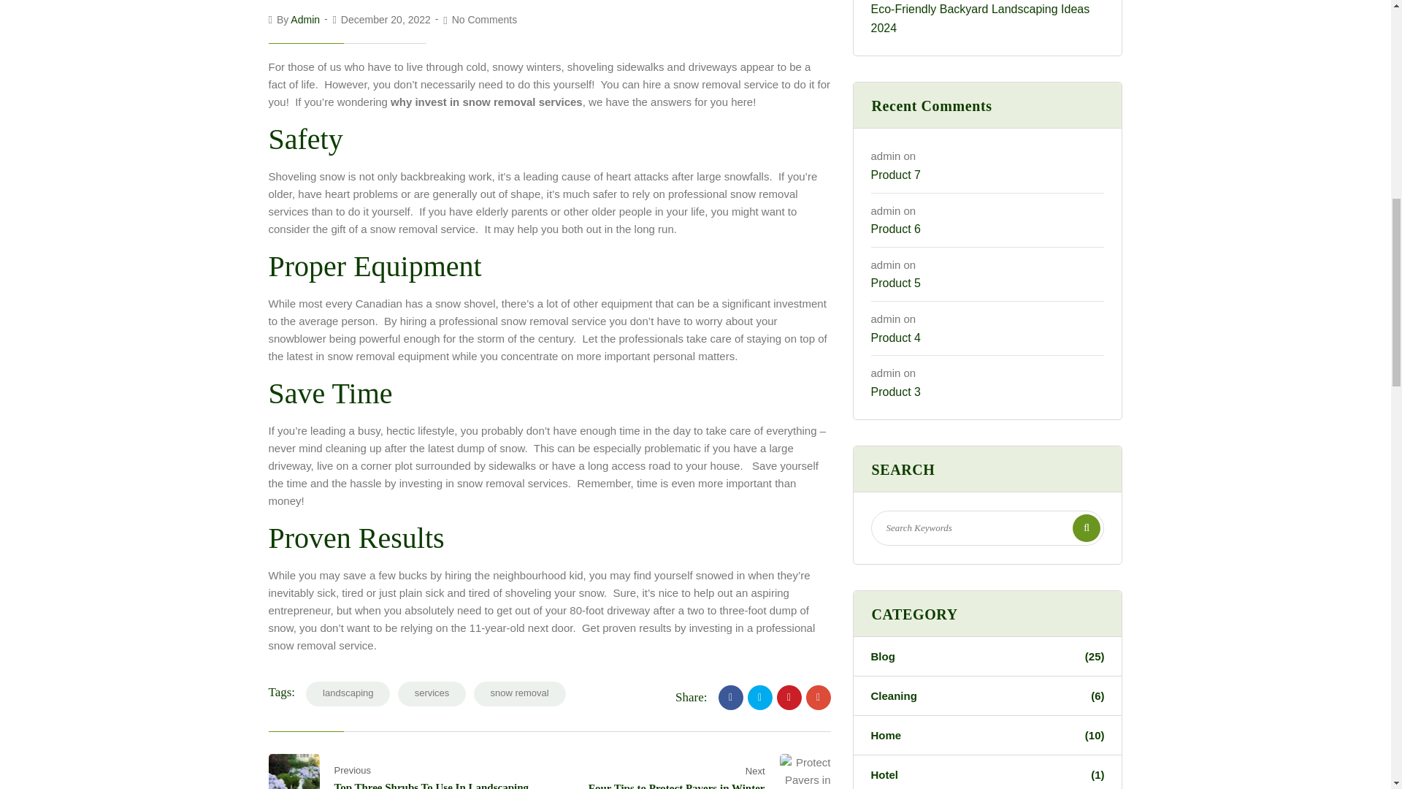 Image resolution: width=1402 pixels, height=789 pixels. I want to click on Pinterest, so click(789, 698).